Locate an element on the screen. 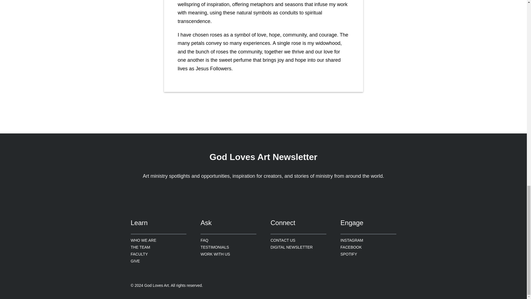 The width and height of the screenshot is (531, 299). CONTACT US is located at coordinates (283, 240).